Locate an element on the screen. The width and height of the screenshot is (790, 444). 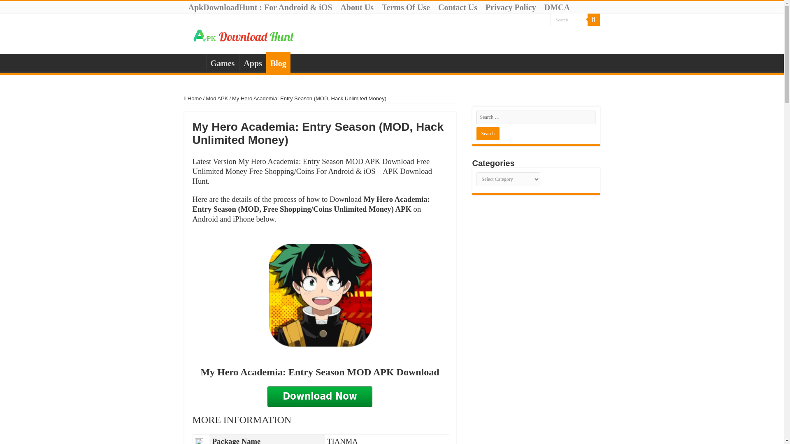
Search is located at coordinates (593, 20).